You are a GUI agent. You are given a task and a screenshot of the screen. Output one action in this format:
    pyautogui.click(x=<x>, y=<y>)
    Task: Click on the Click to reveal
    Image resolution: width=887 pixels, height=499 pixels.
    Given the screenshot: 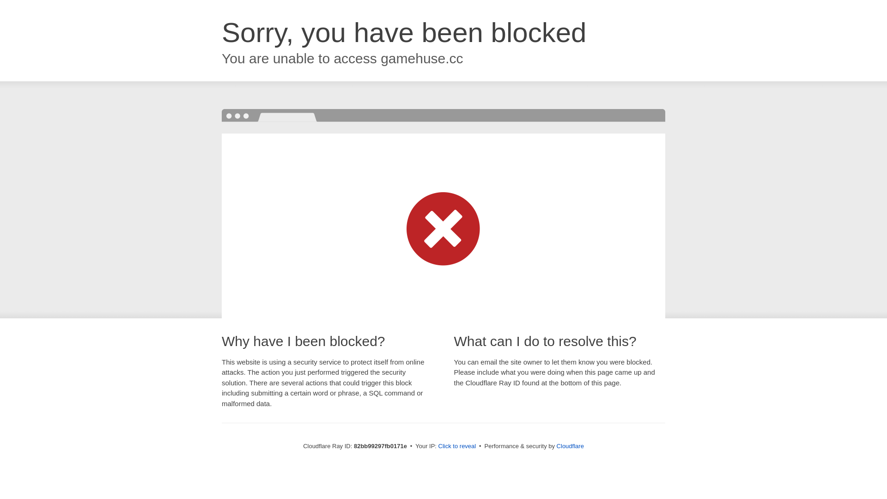 What is the action you would take?
    pyautogui.click(x=457, y=446)
    